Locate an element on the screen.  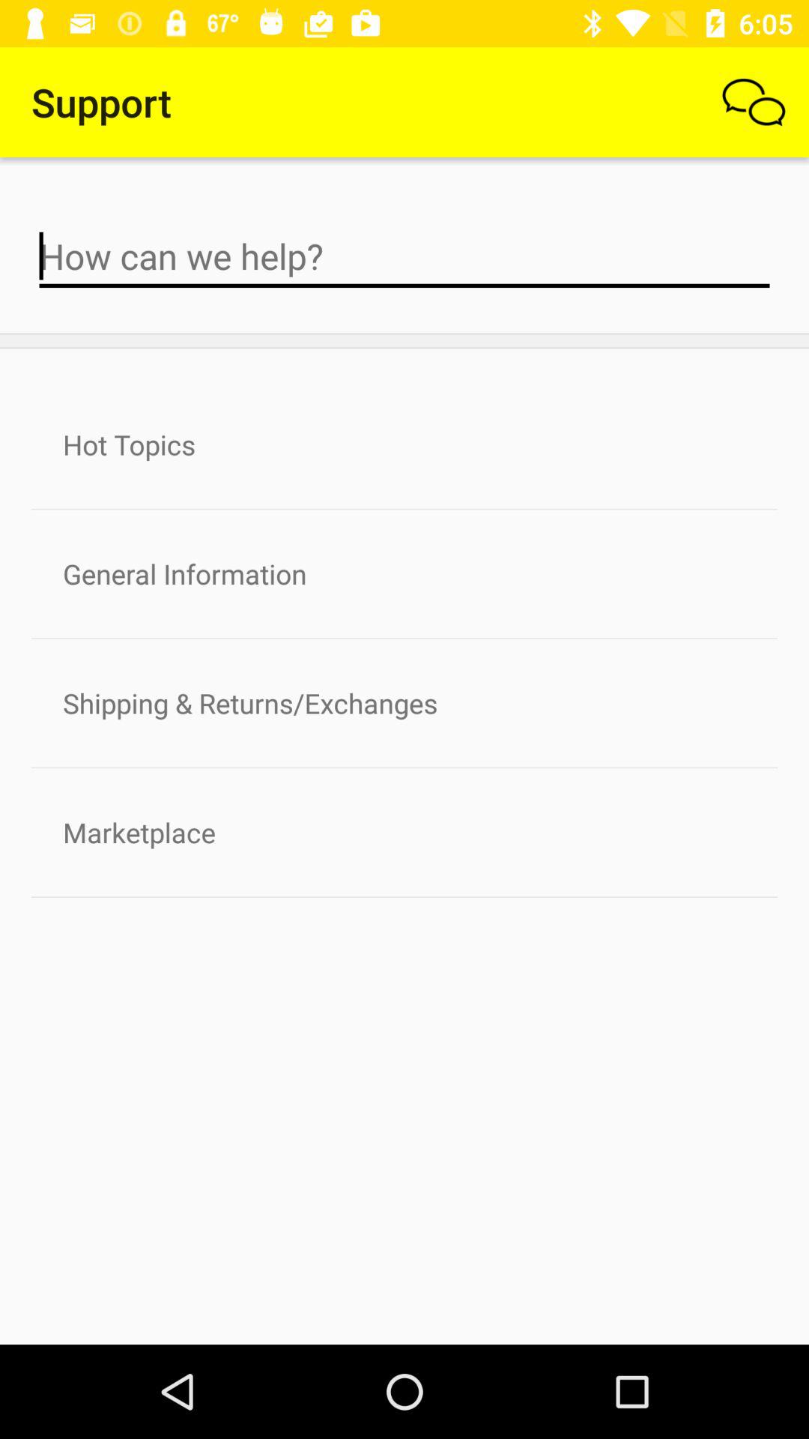
open icon next to the support is located at coordinates (754, 102).